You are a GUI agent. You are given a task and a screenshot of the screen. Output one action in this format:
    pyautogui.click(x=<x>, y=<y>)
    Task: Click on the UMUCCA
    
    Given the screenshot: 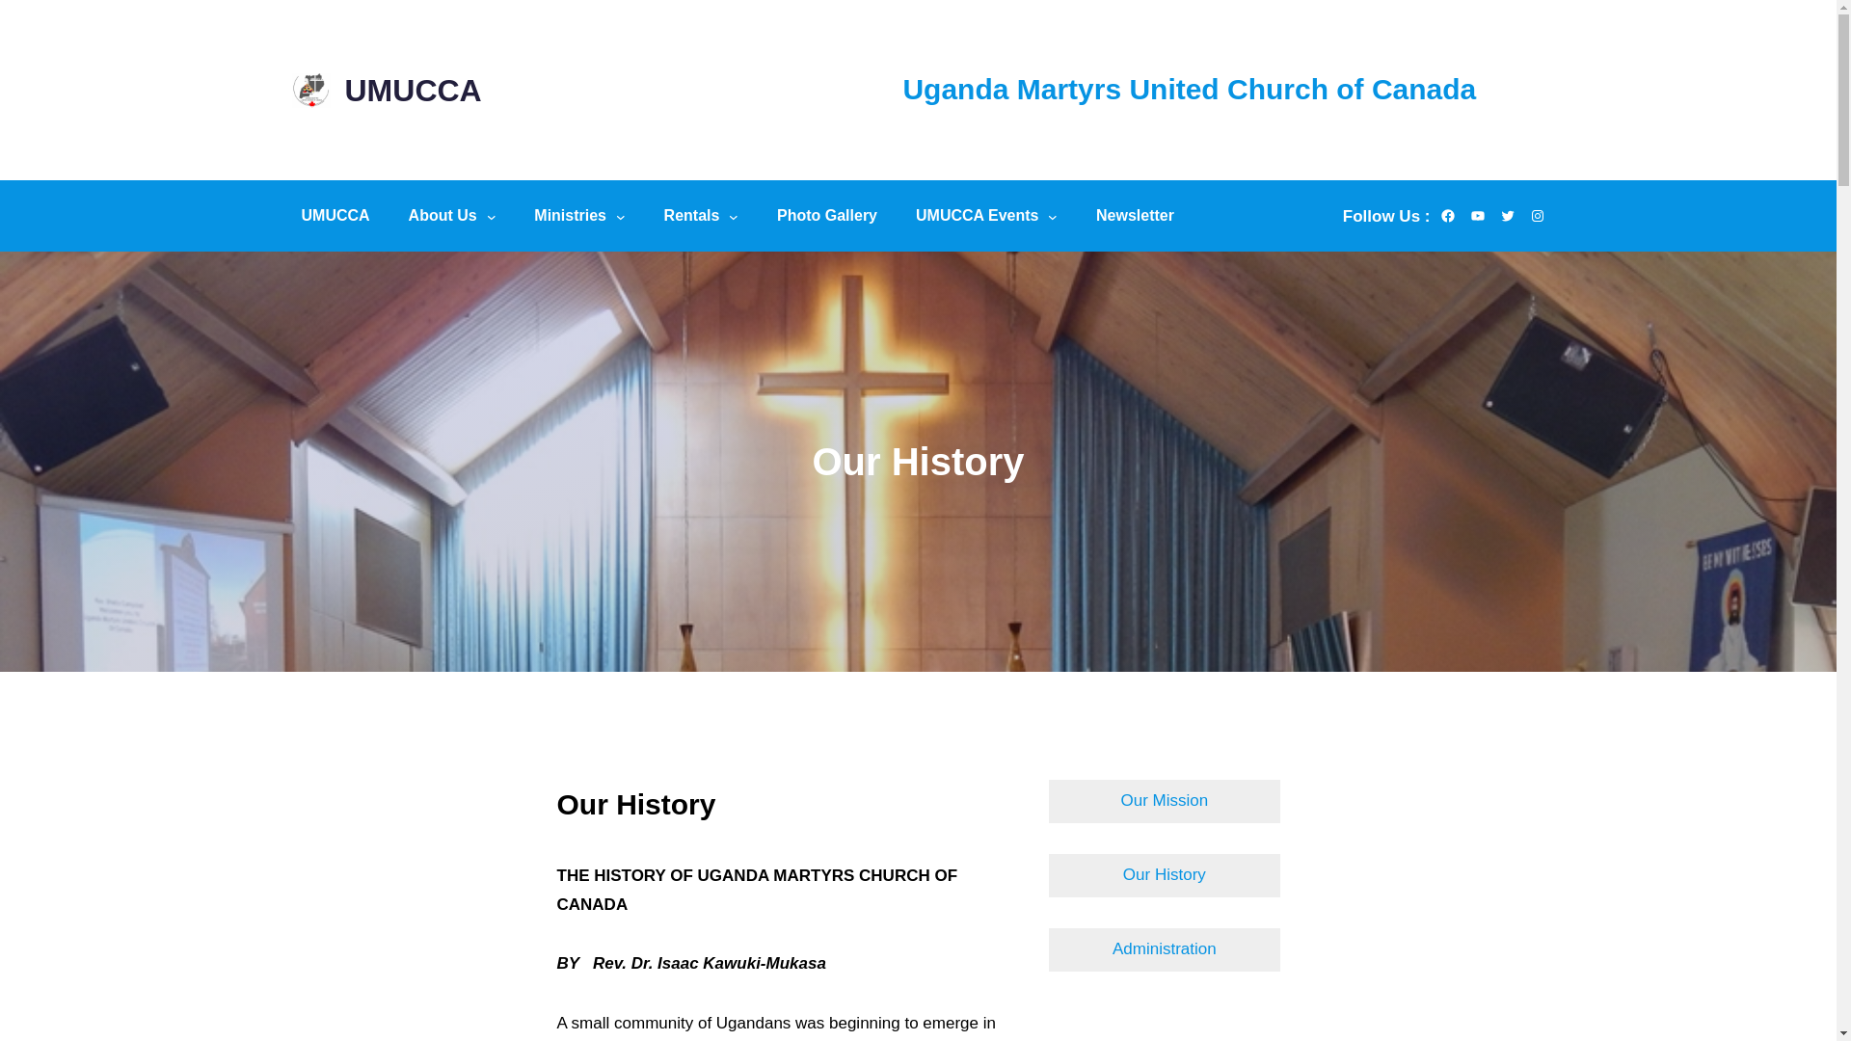 What is the action you would take?
    pyautogui.click(x=335, y=216)
    